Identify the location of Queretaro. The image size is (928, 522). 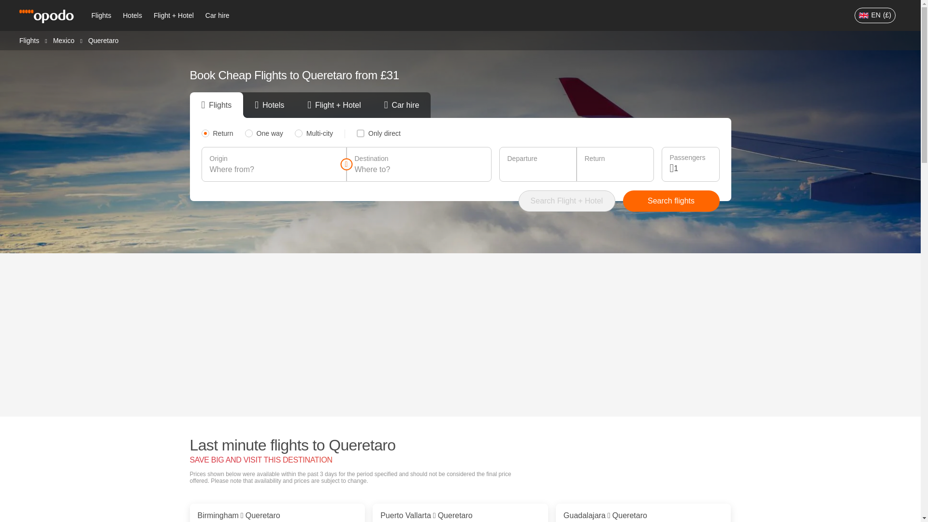
(103, 40).